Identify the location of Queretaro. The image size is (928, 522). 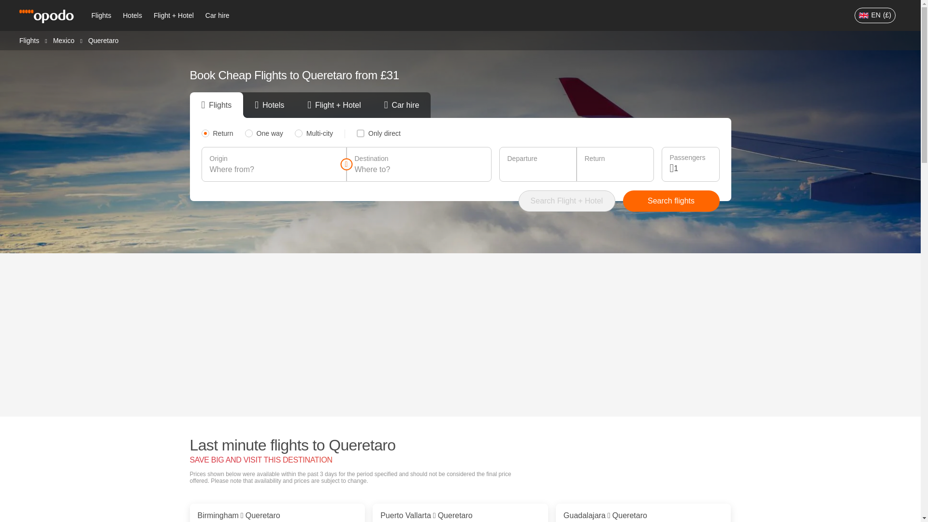
(103, 40).